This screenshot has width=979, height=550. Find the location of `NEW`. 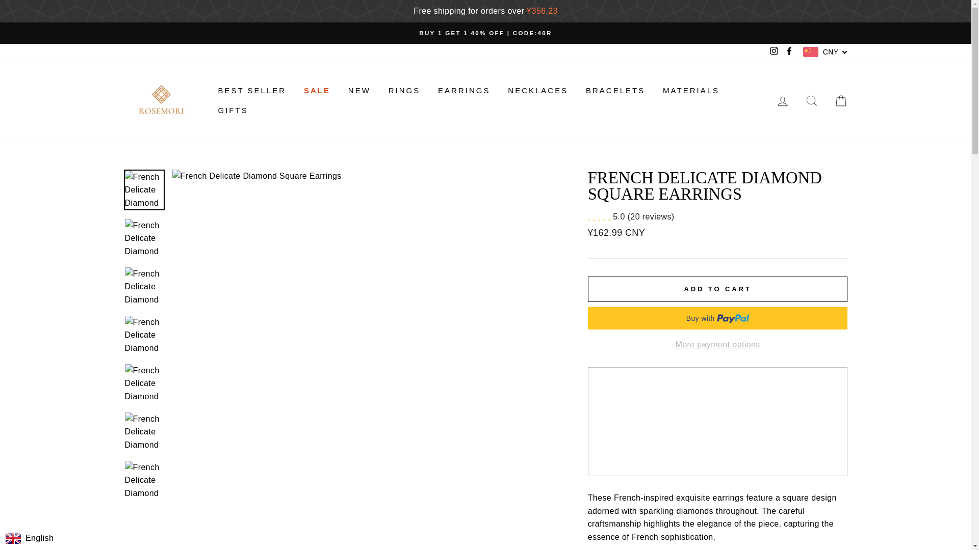

NEW is located at coordinates (359, 90).